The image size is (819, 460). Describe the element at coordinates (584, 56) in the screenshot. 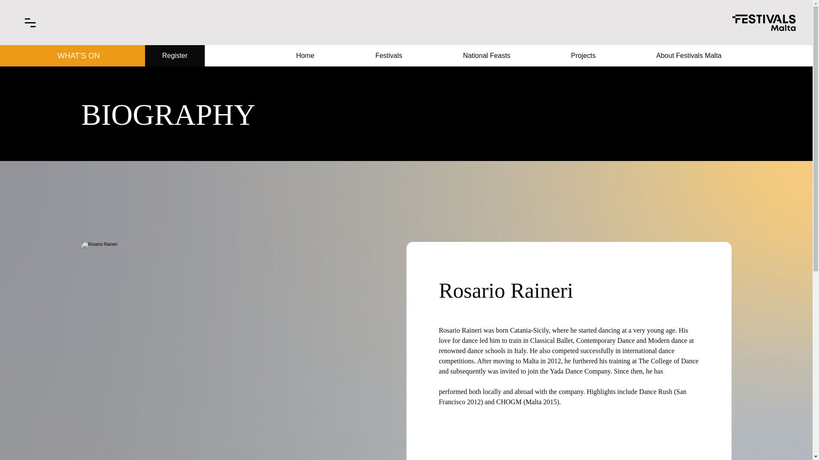

I see `Projects` at that location.